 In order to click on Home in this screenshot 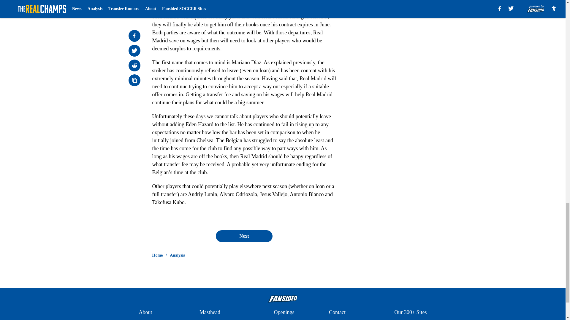, I will do `click(157, 255)`.